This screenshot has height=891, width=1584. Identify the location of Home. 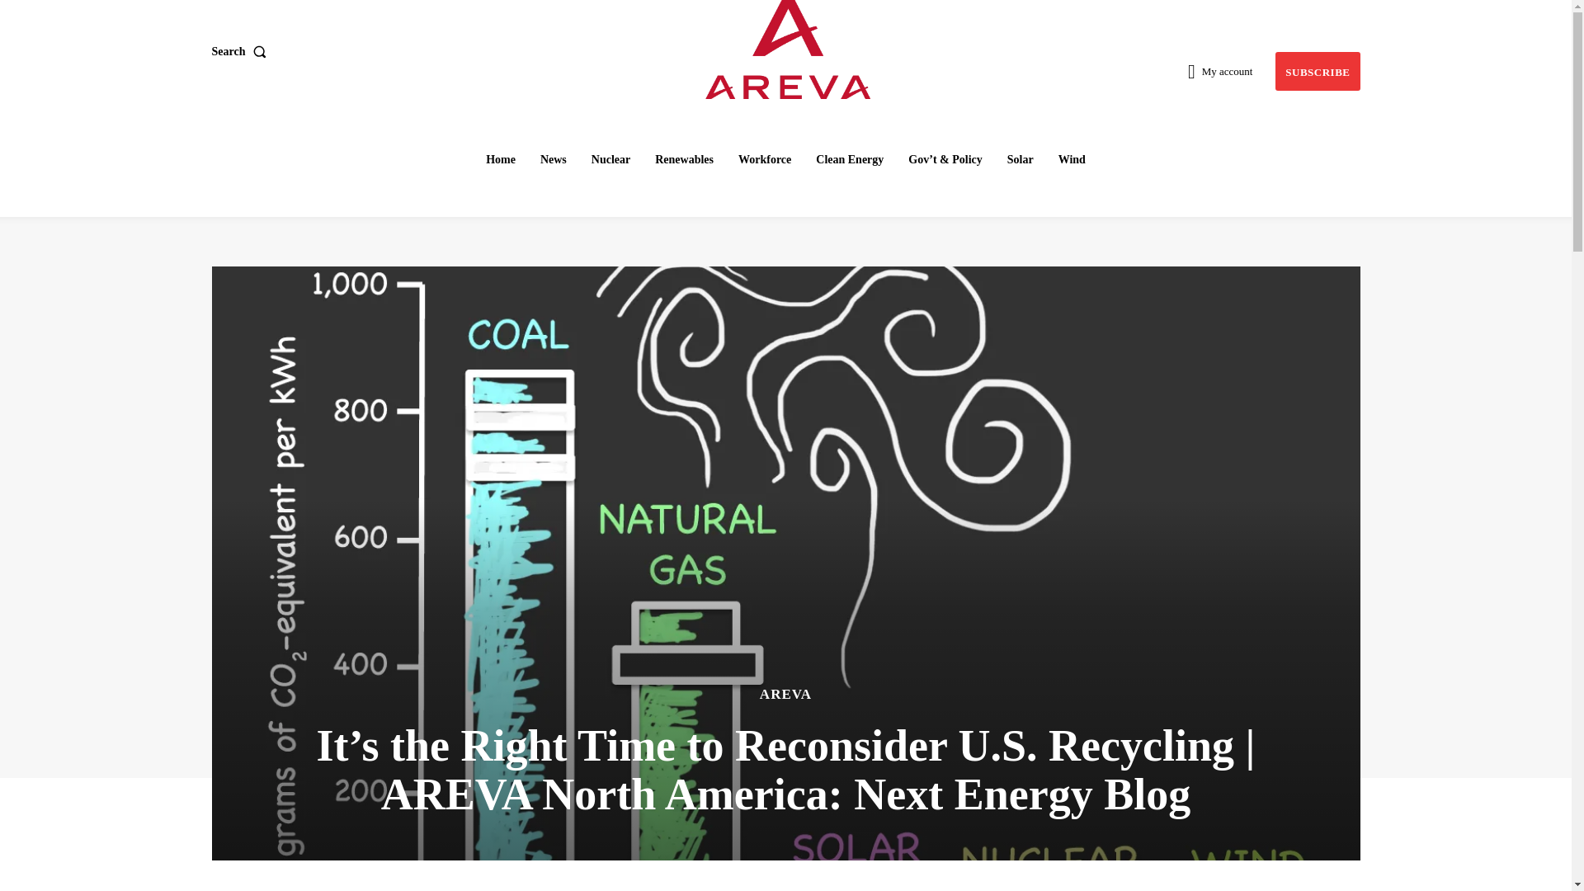
(501, 159).